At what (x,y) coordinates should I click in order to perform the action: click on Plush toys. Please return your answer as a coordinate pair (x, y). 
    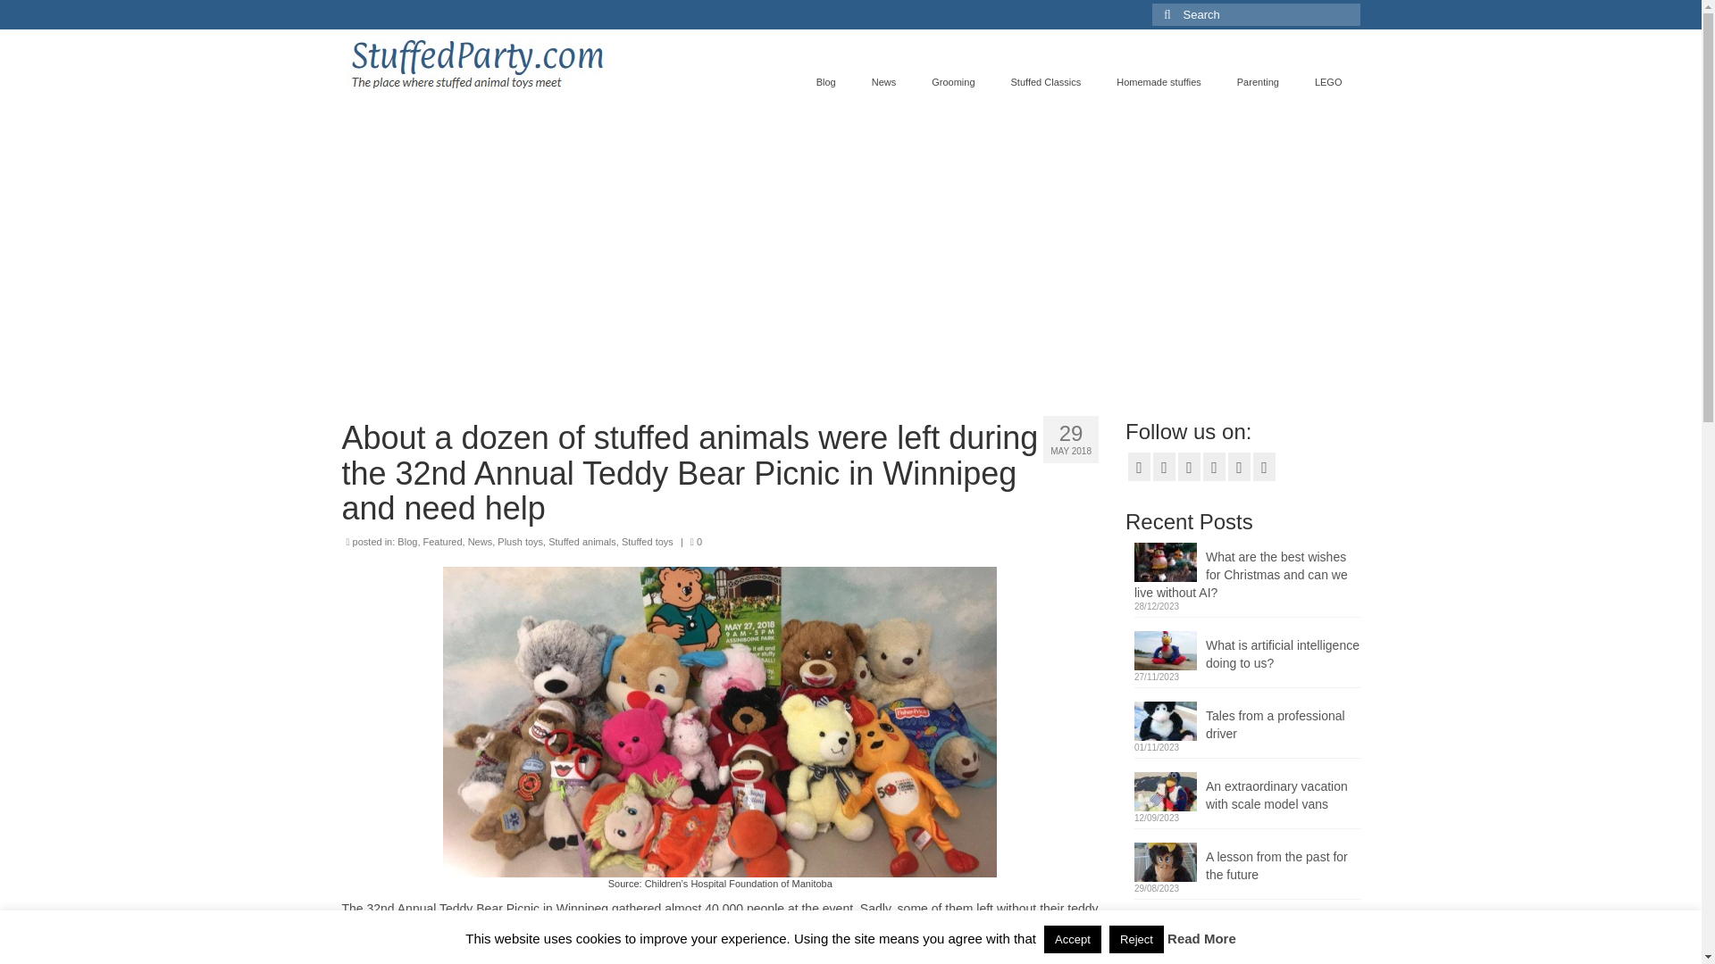
    Looking at the image, I should click on (520, 541).